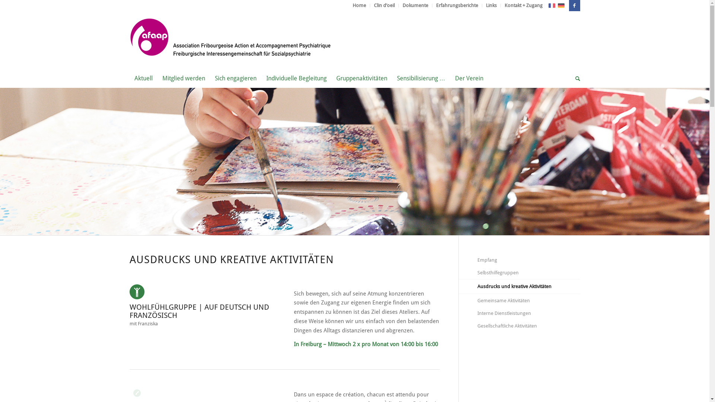 Image resolution: width=715 pixels, height=402 pixels. I want to click on Facebook, so click(575, 6).